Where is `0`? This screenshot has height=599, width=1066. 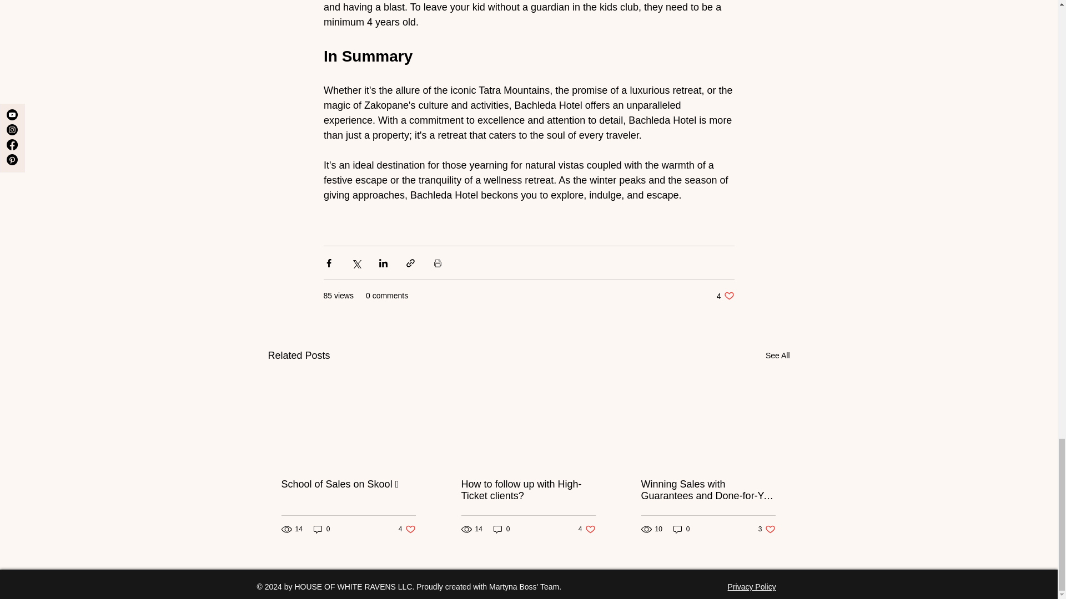
0 is located at coordinates (502, 529).